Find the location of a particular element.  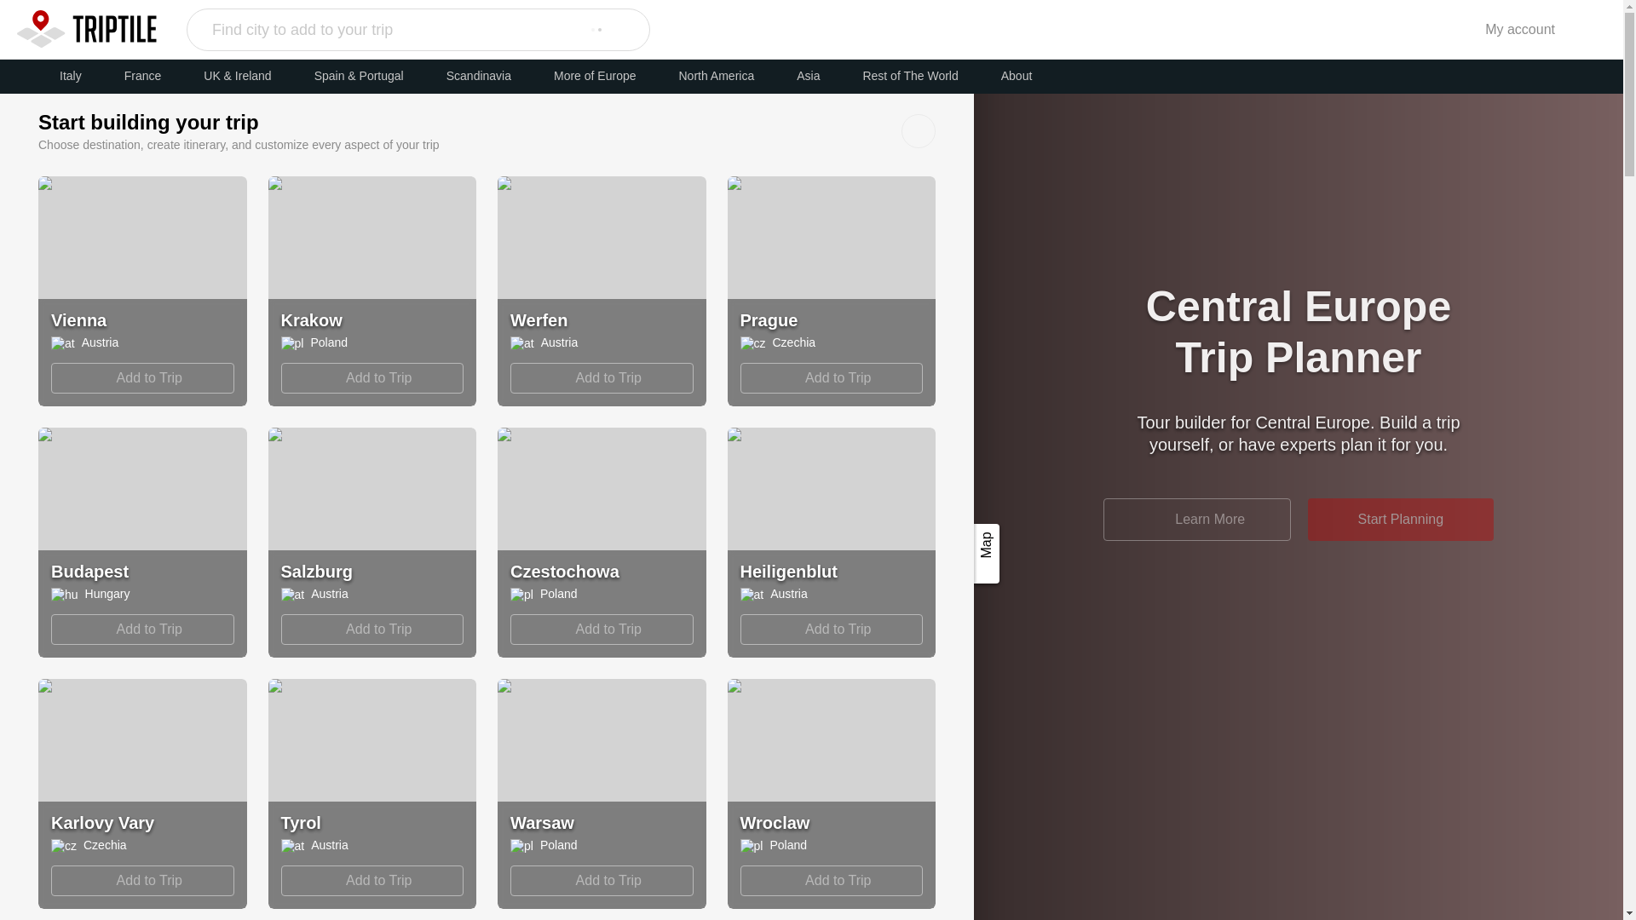

Prague is located at coordinates (775, 319).